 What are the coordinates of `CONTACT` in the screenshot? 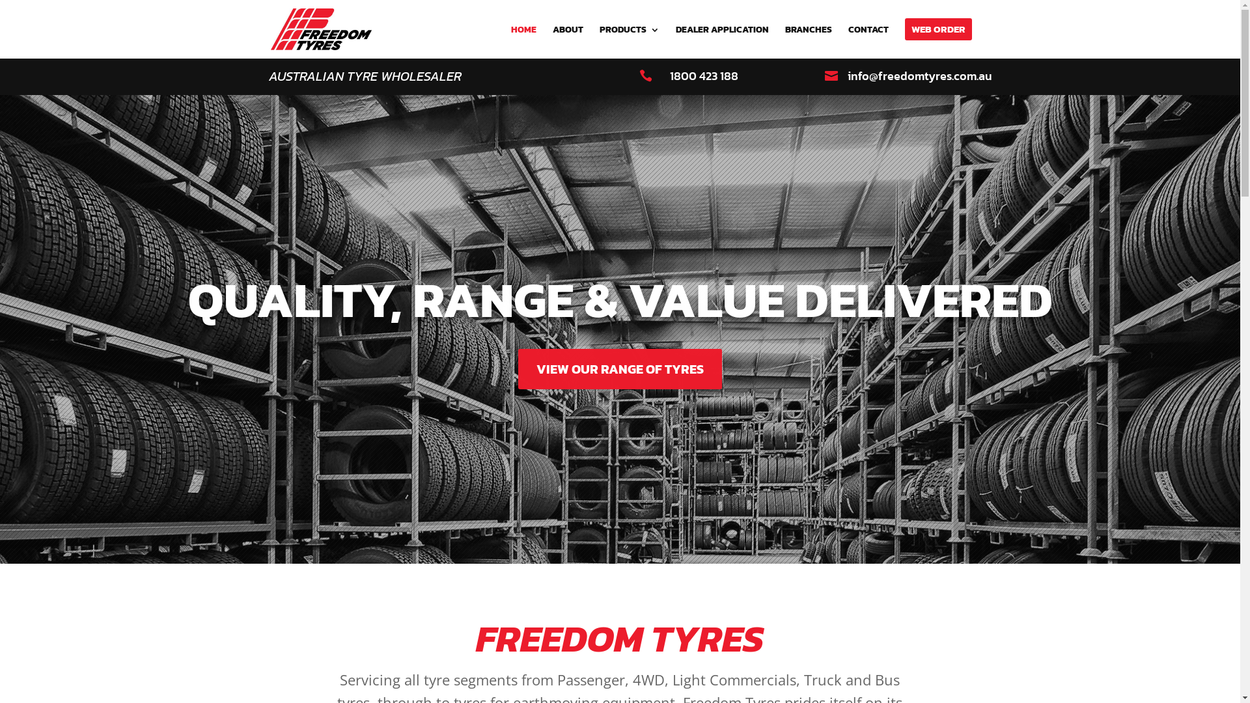 It's located at (868, 42).